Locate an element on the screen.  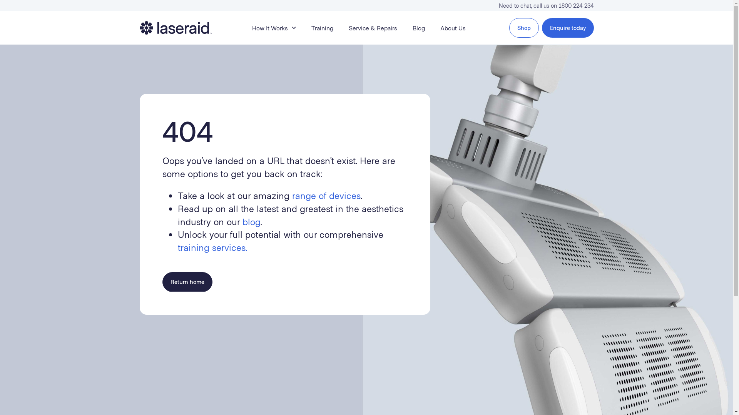
training services. is located at coordinates (212, 247).